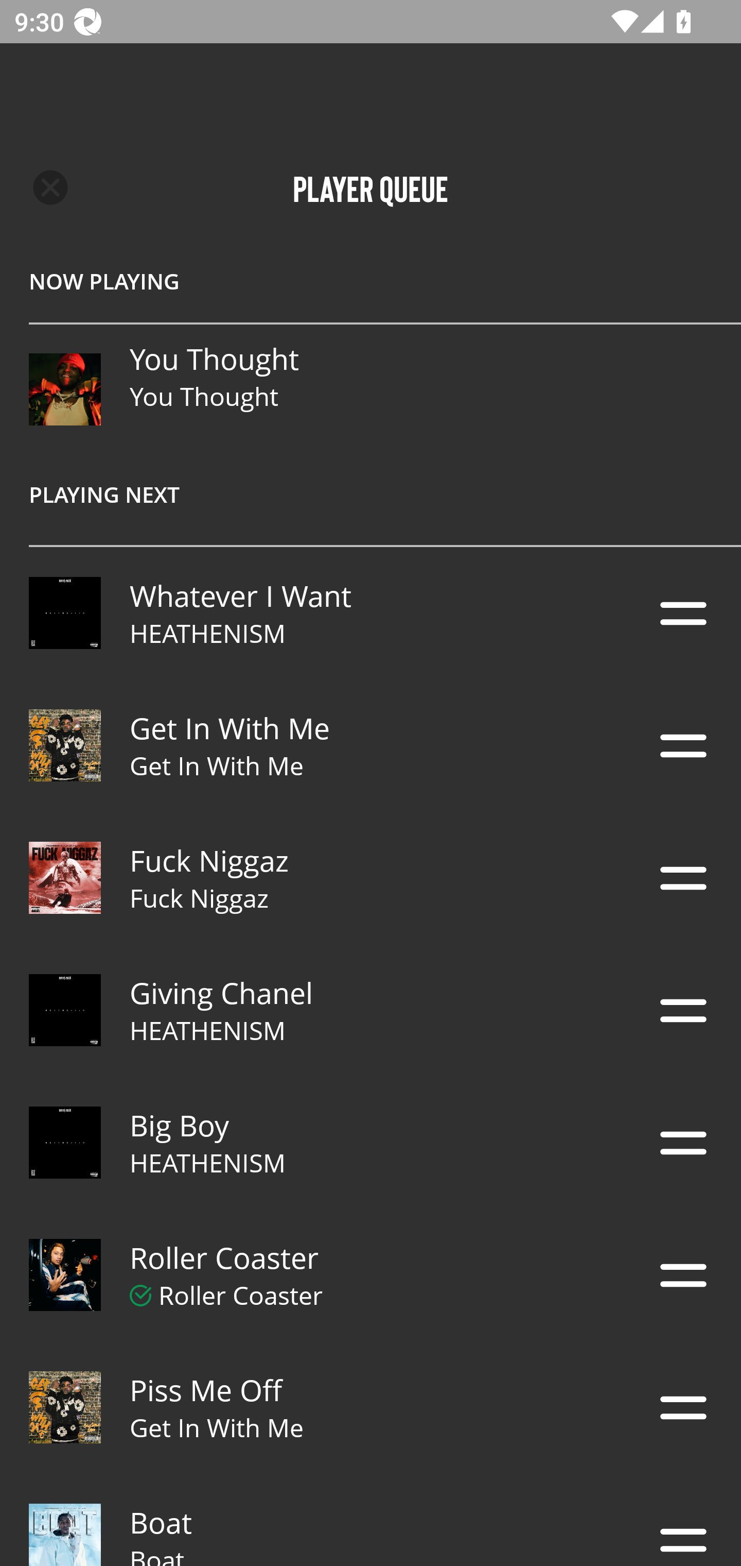 The image size is (741, 1566). Describe the element at coordinates (370, 1011) in the screenshot. I see `Description Giving Chanel HEATHENISM Description` at that location.